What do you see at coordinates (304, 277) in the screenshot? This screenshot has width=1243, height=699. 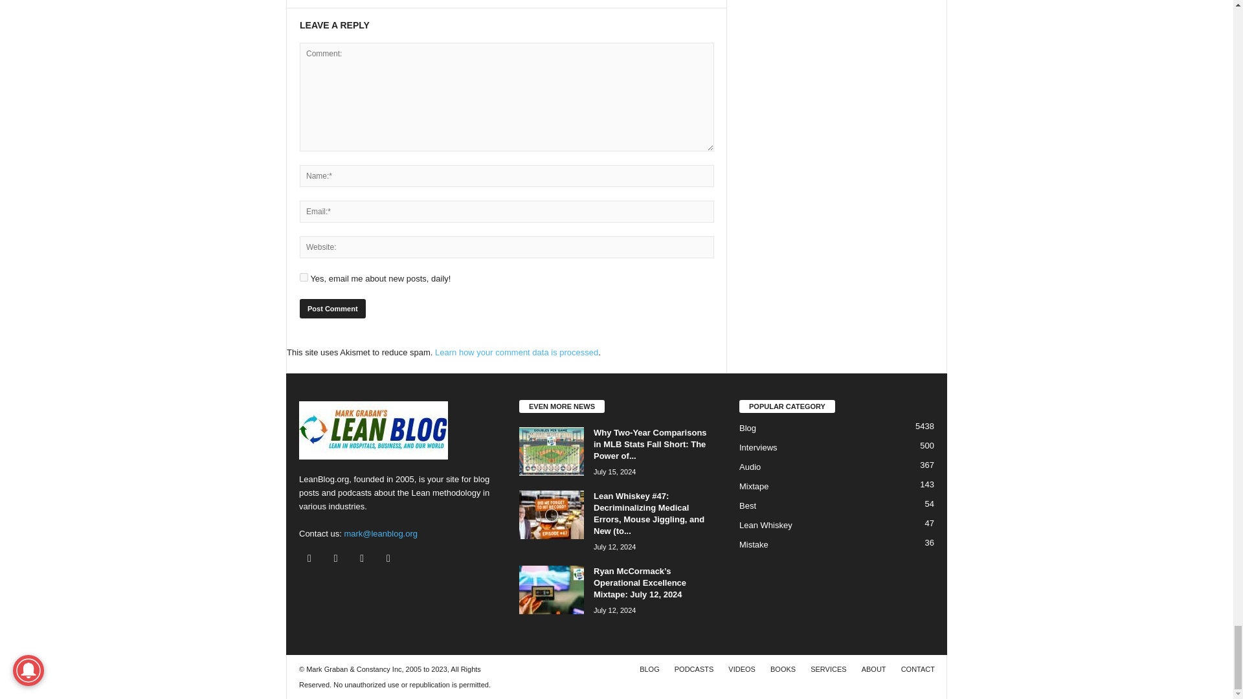 I see `1` at bounding box center [304, 277].